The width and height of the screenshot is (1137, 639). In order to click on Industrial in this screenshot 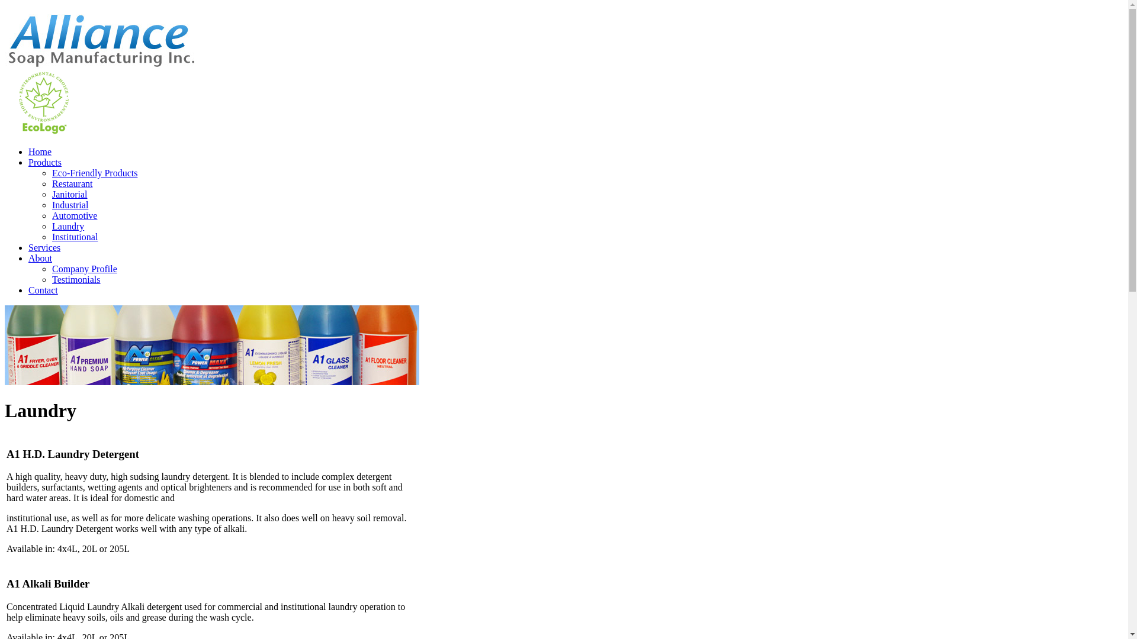, I will do `click(70, 205)`.